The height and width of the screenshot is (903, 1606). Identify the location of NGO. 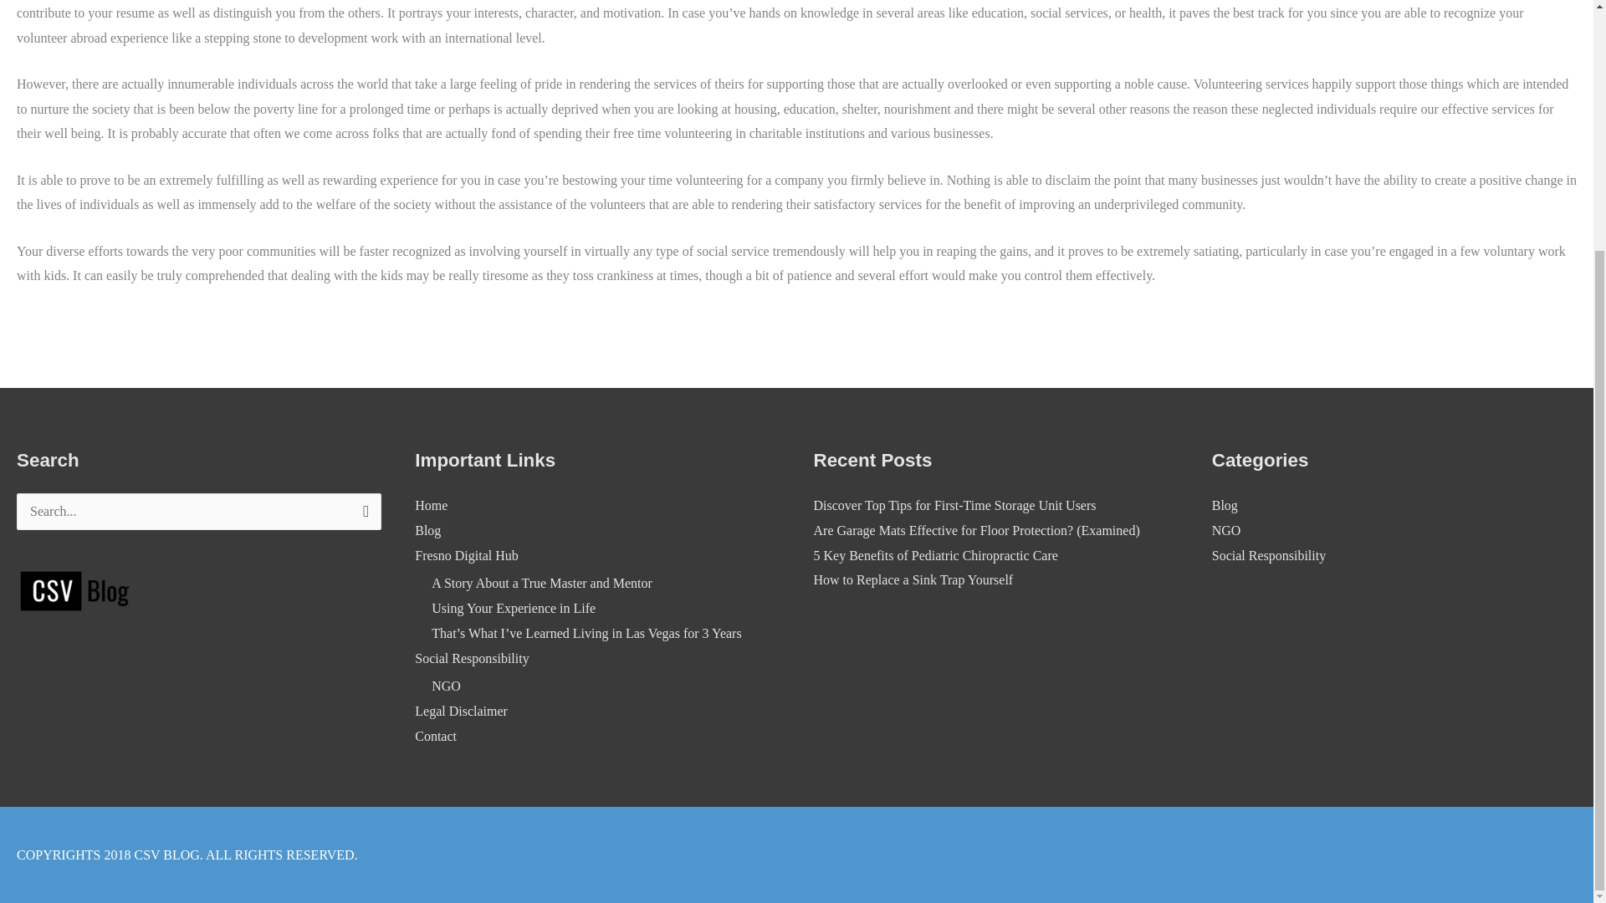
(1226, 530).